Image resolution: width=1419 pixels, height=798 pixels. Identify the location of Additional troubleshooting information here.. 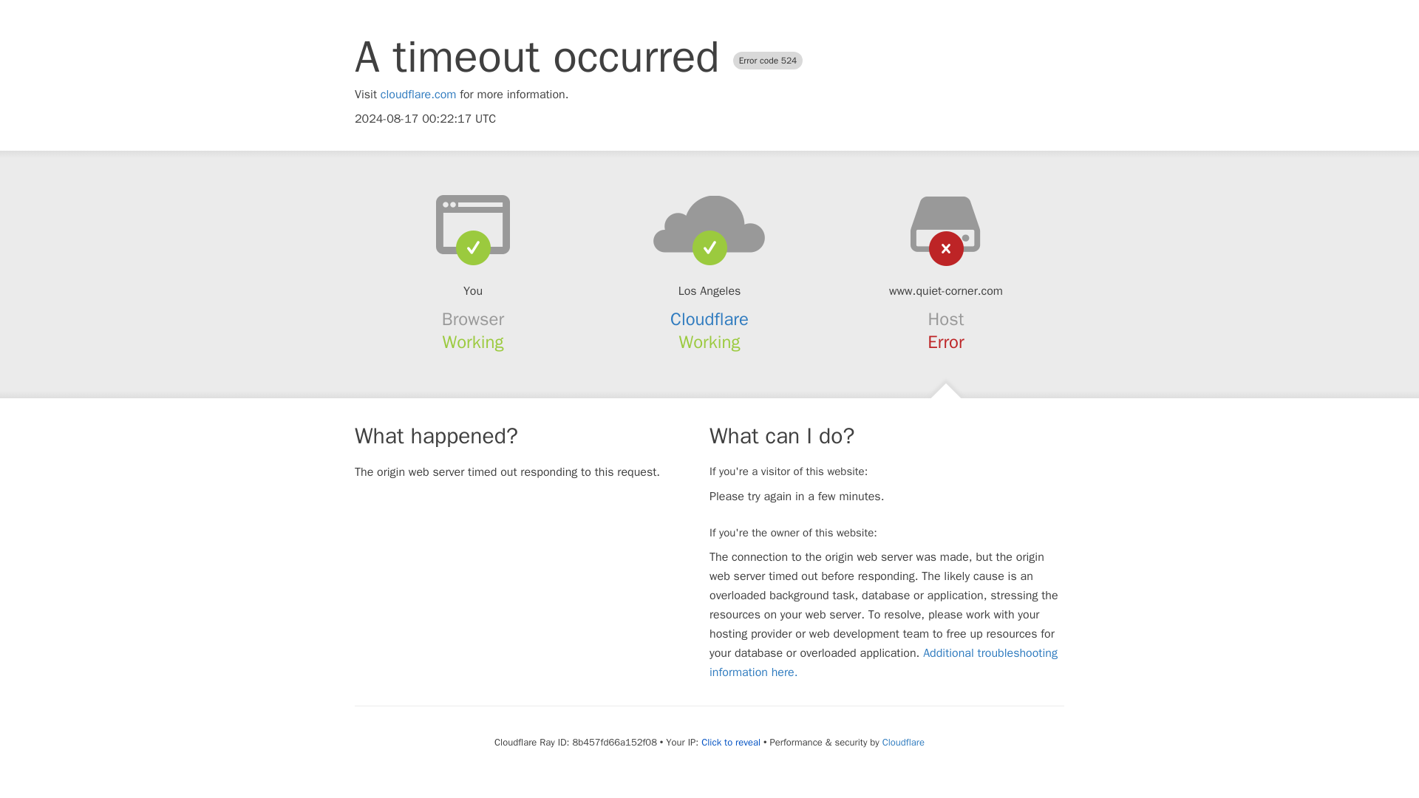
(883, 662).